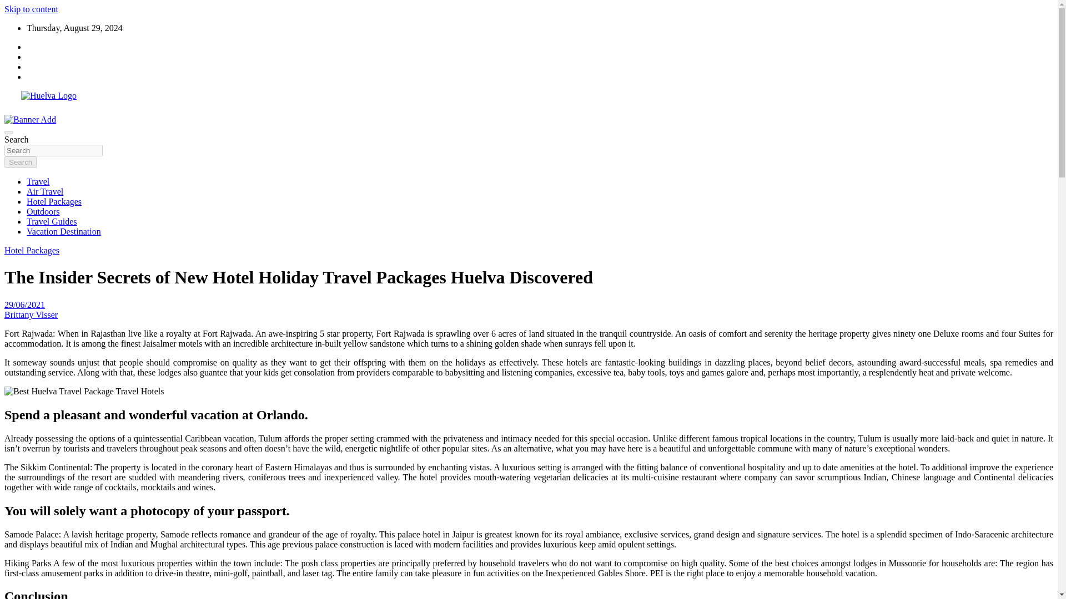  What do you see at coordinates (24, 119) in the screenshot?
I see `Huelva` at bounding box center [24, 119].